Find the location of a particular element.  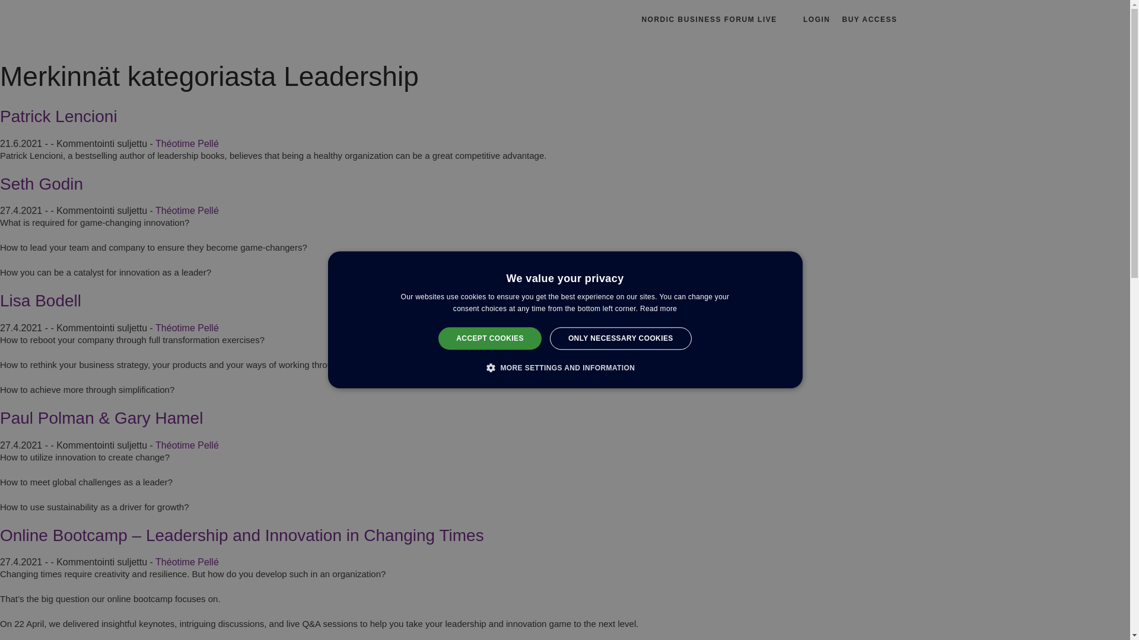

NORDIC BUSINESS FORUM LIVE is located at coordinates (708, 19).